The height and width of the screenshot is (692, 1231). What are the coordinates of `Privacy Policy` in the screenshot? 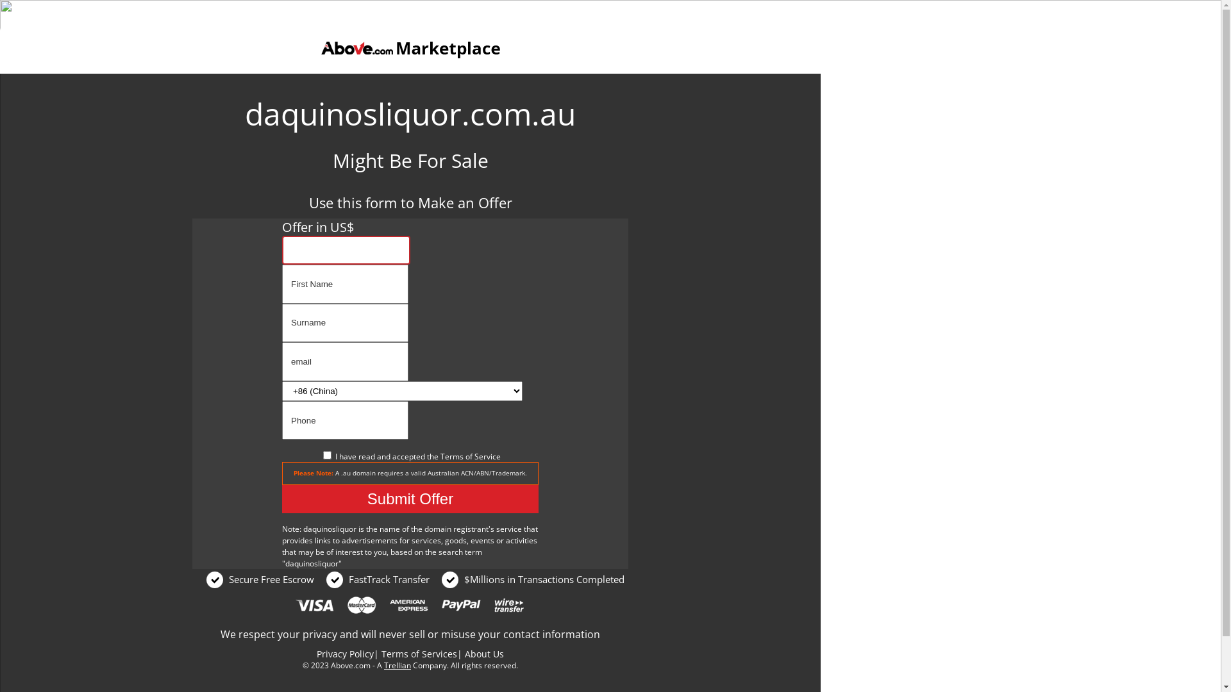 It's located at (345, 654).